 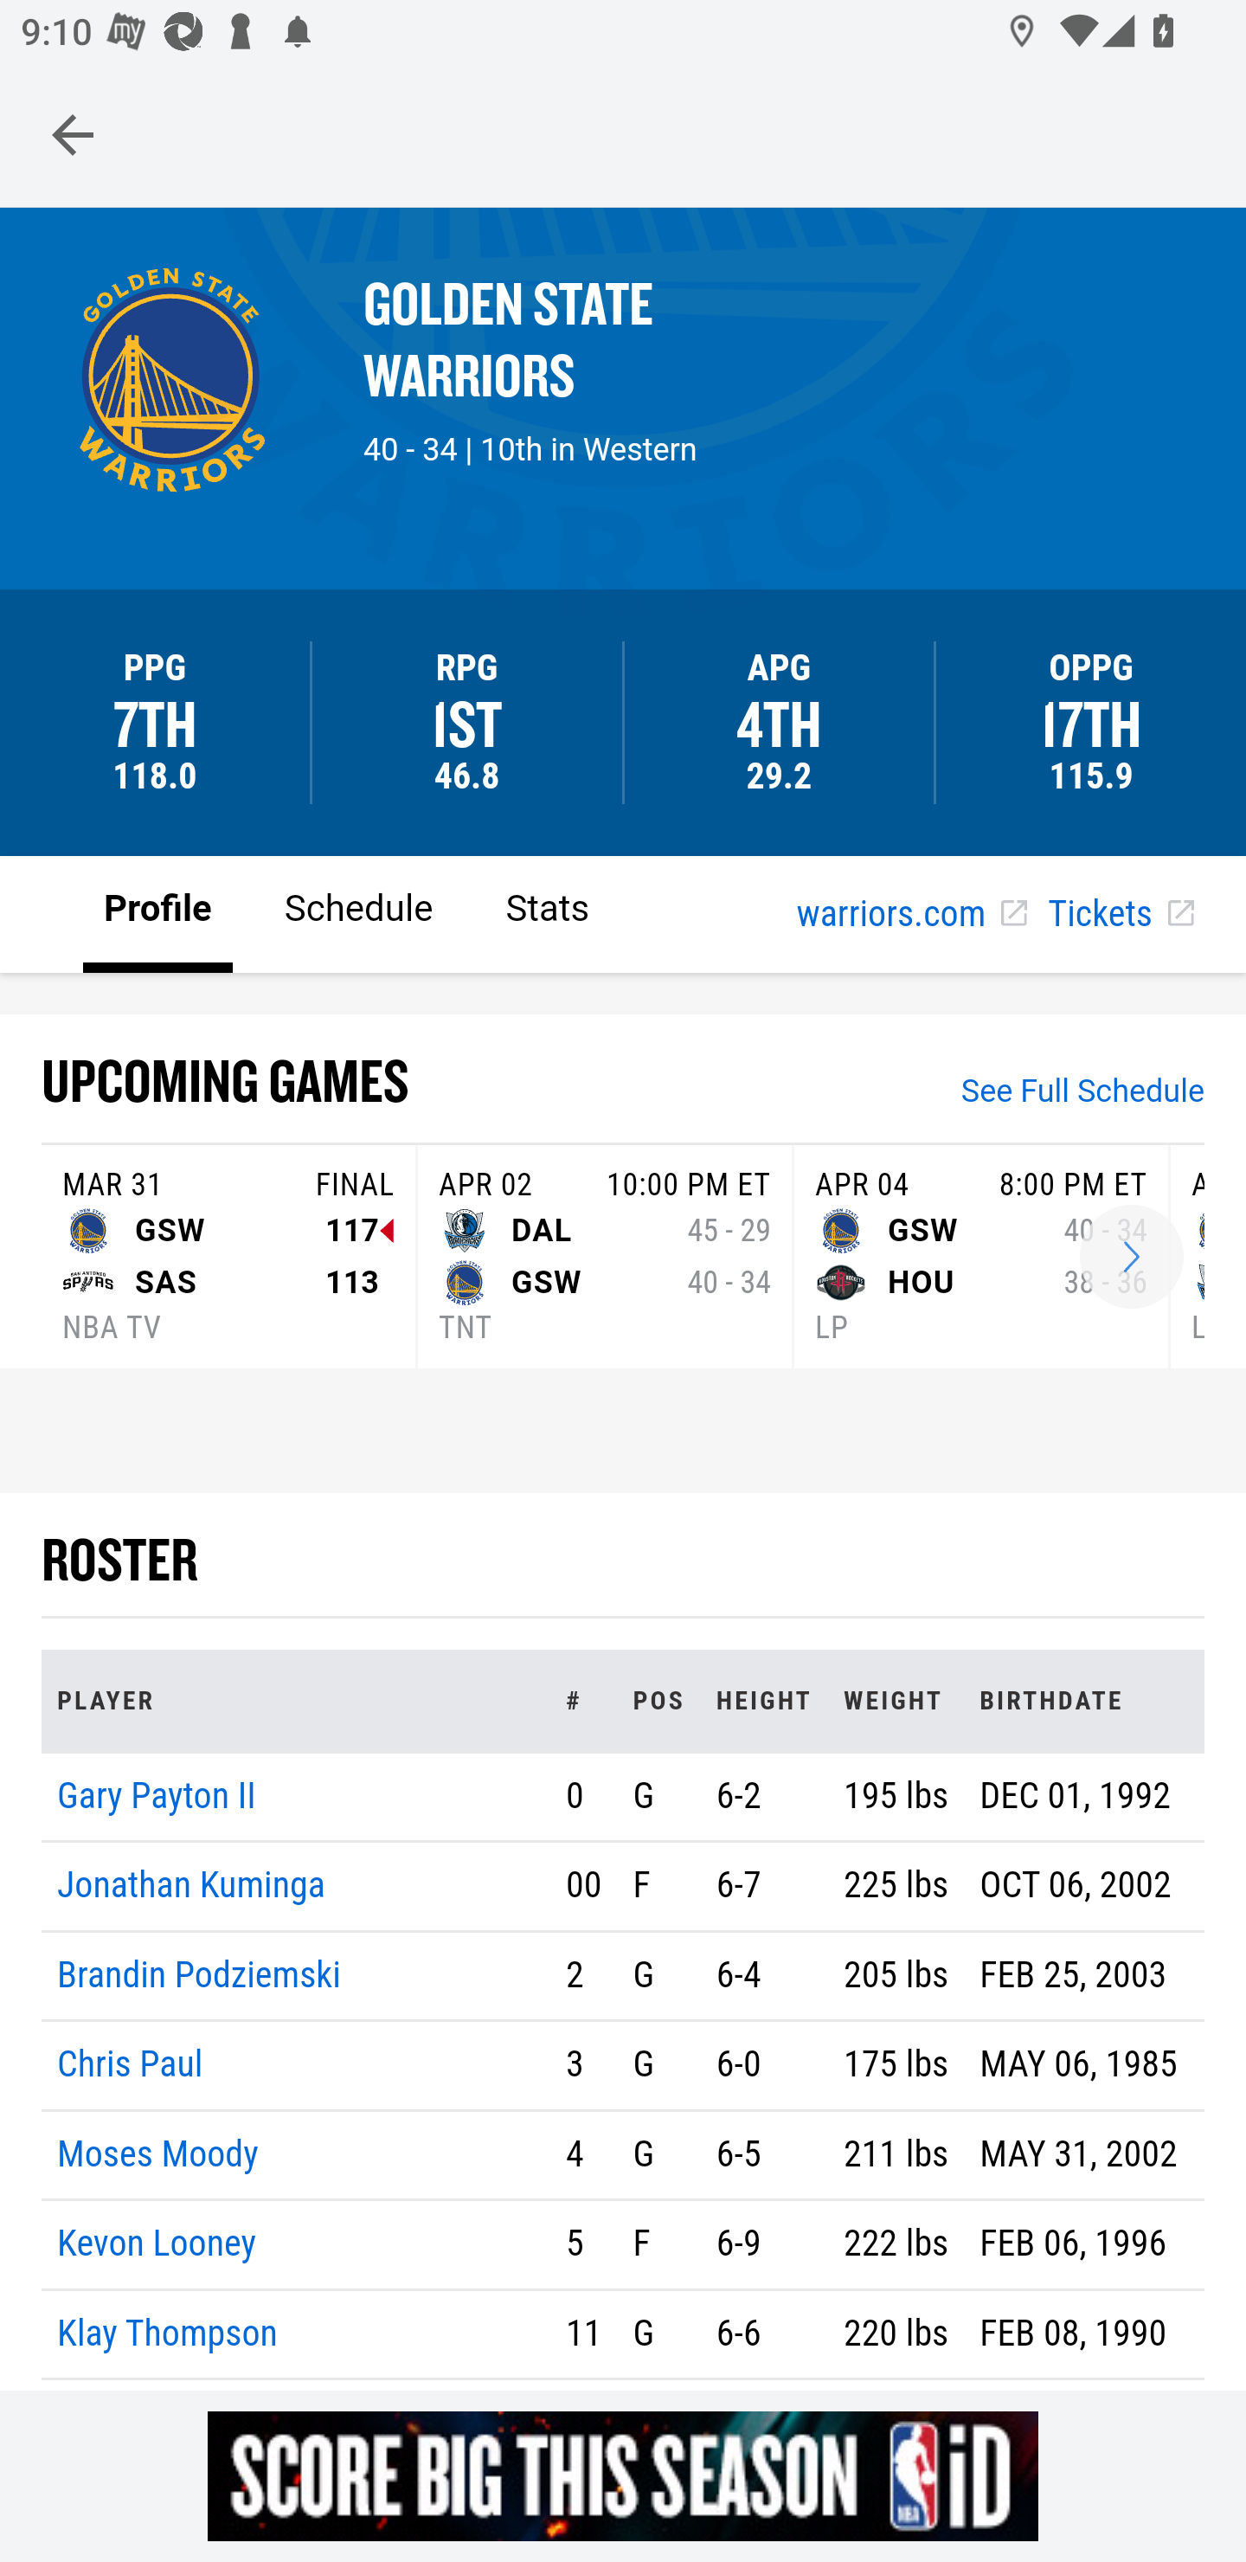 What do you see at coordinates (192, 1887) in the screenshot?
I see `Jonathan Kuminga` at bounding box center [192, 1887].